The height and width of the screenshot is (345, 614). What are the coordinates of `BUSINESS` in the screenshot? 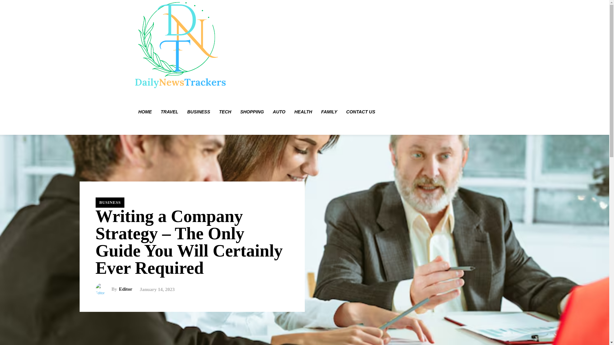 It's located at (110, 203).